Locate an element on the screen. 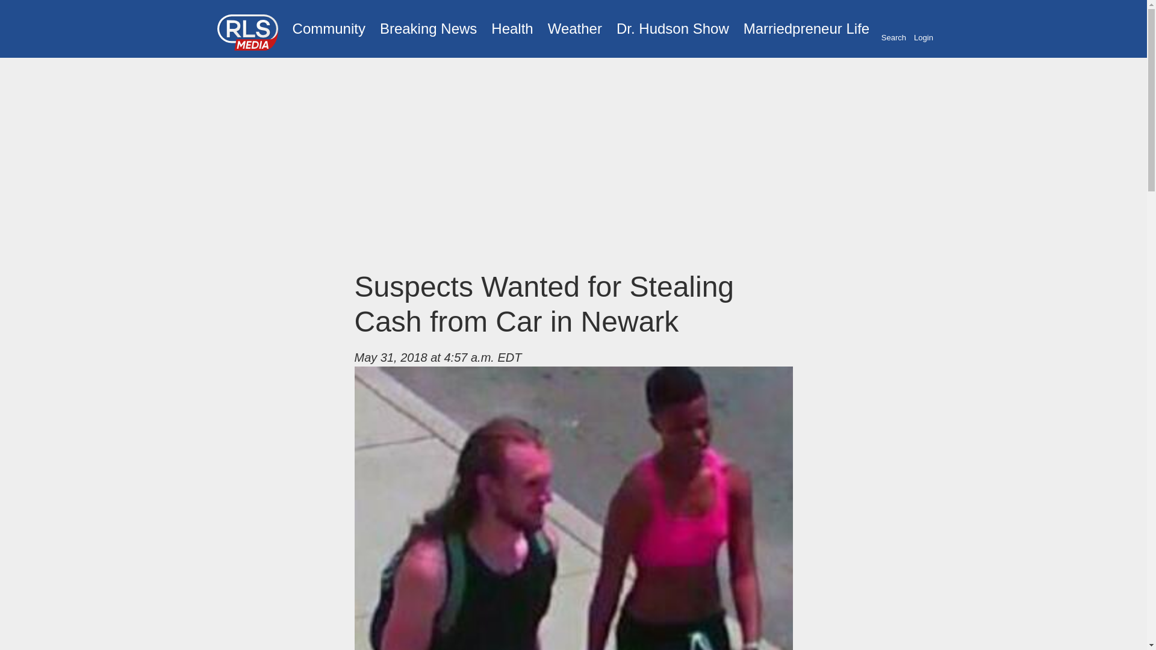 This screenshot has height=650, width=1156. Weather is located at coordinates (574, 29).